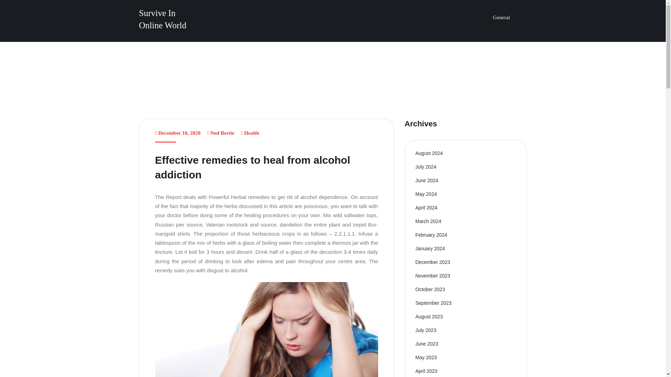  I want to click on May 2024, so click(426, 194).